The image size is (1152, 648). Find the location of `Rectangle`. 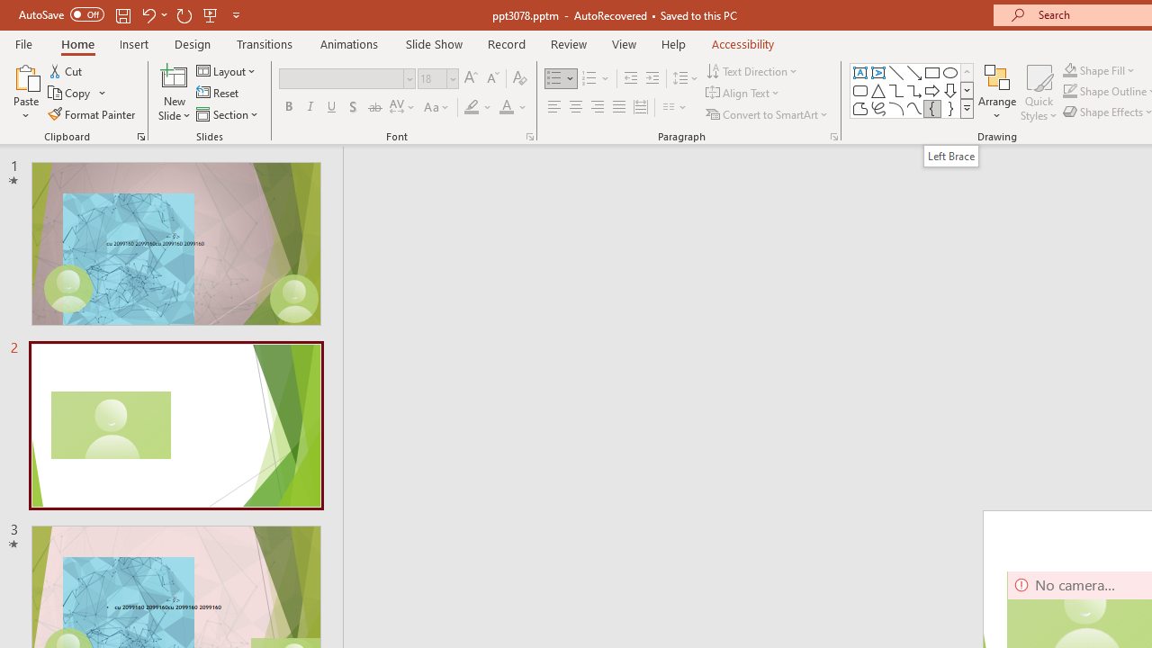

Rectangle is located at coordinates (932, 72).